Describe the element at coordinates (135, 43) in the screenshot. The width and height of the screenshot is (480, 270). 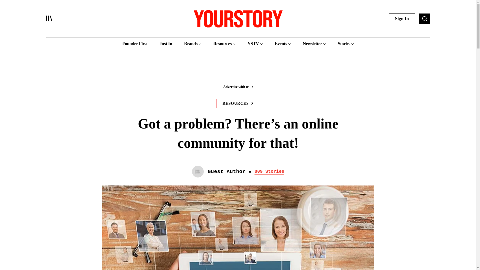
I see `Founder First` at that location.